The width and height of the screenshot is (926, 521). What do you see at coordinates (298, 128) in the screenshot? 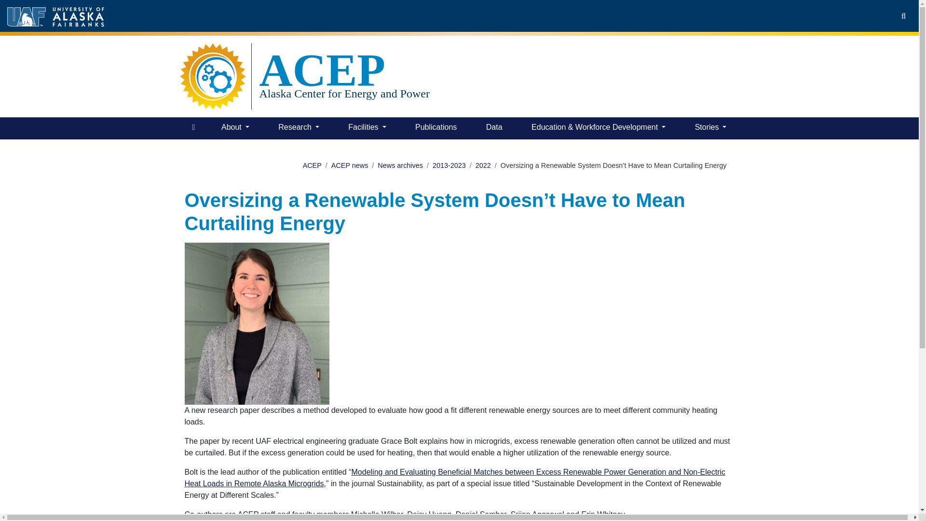
I see `Research` at bounding box center [298, 128].